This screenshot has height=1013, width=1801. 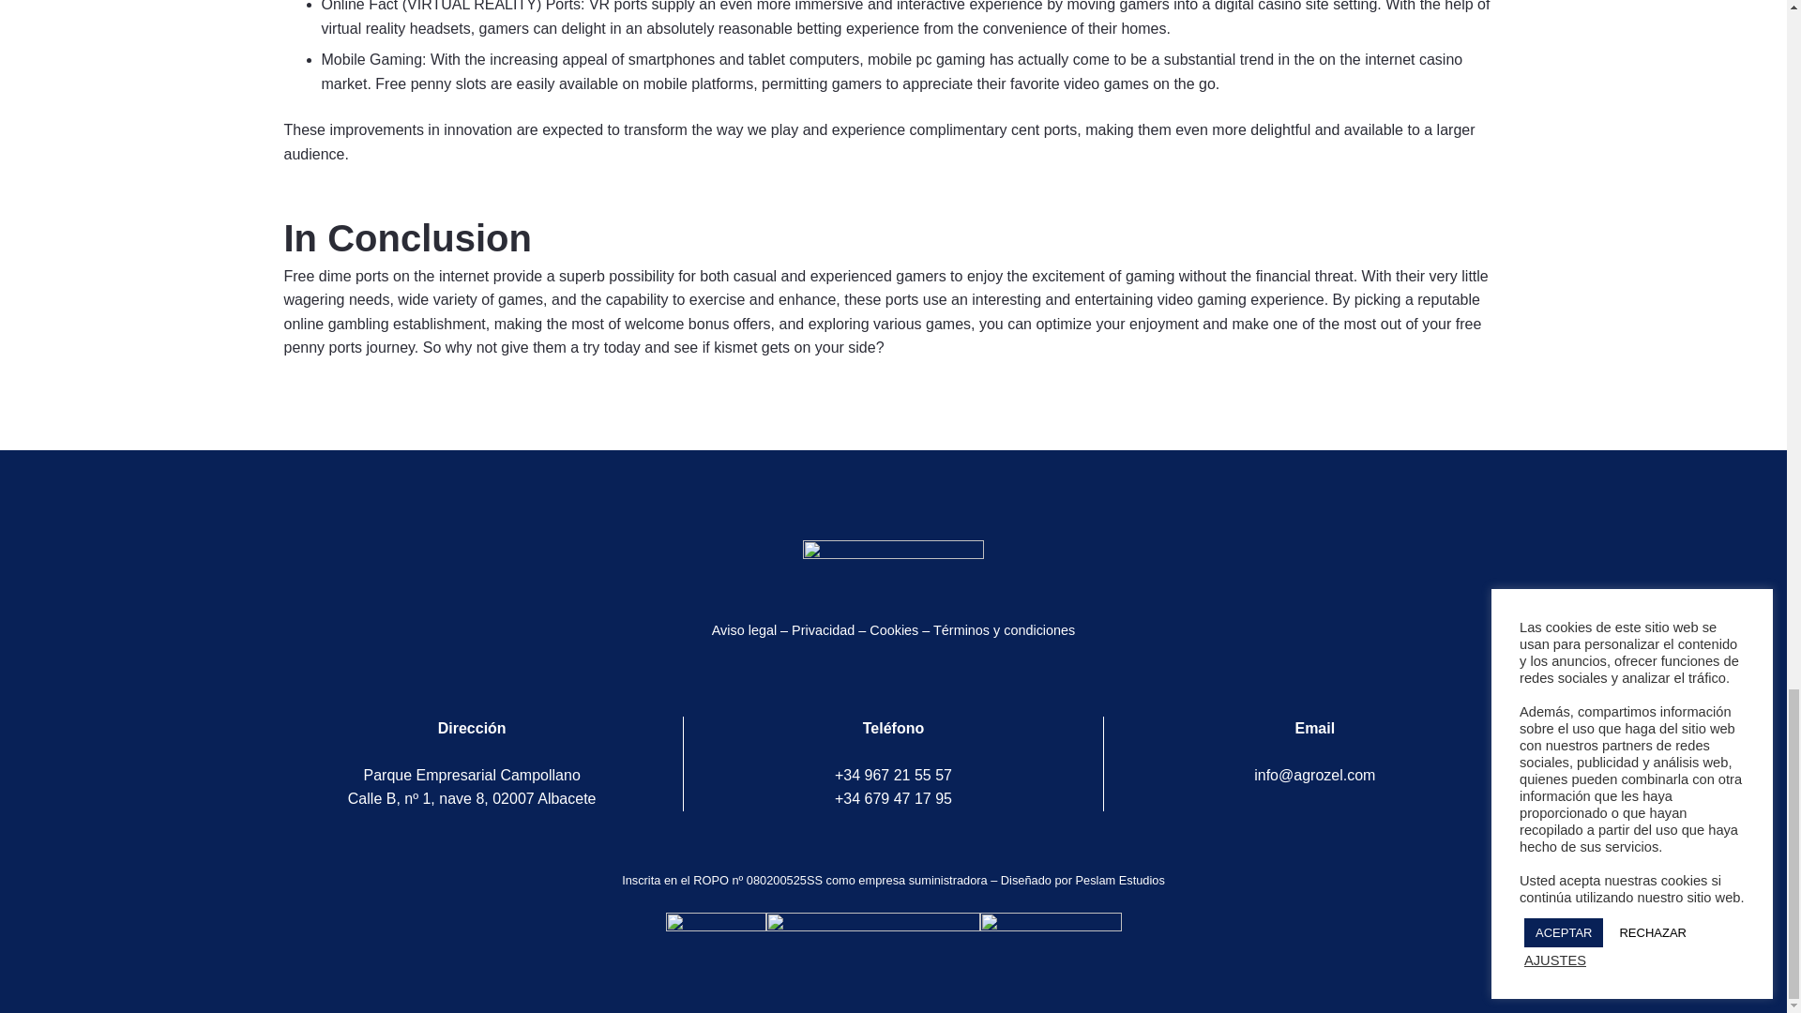 What do you see at coordinates (823, 630) in the screenshot?
I see `Privacidad` at bounding box center [823, 630].